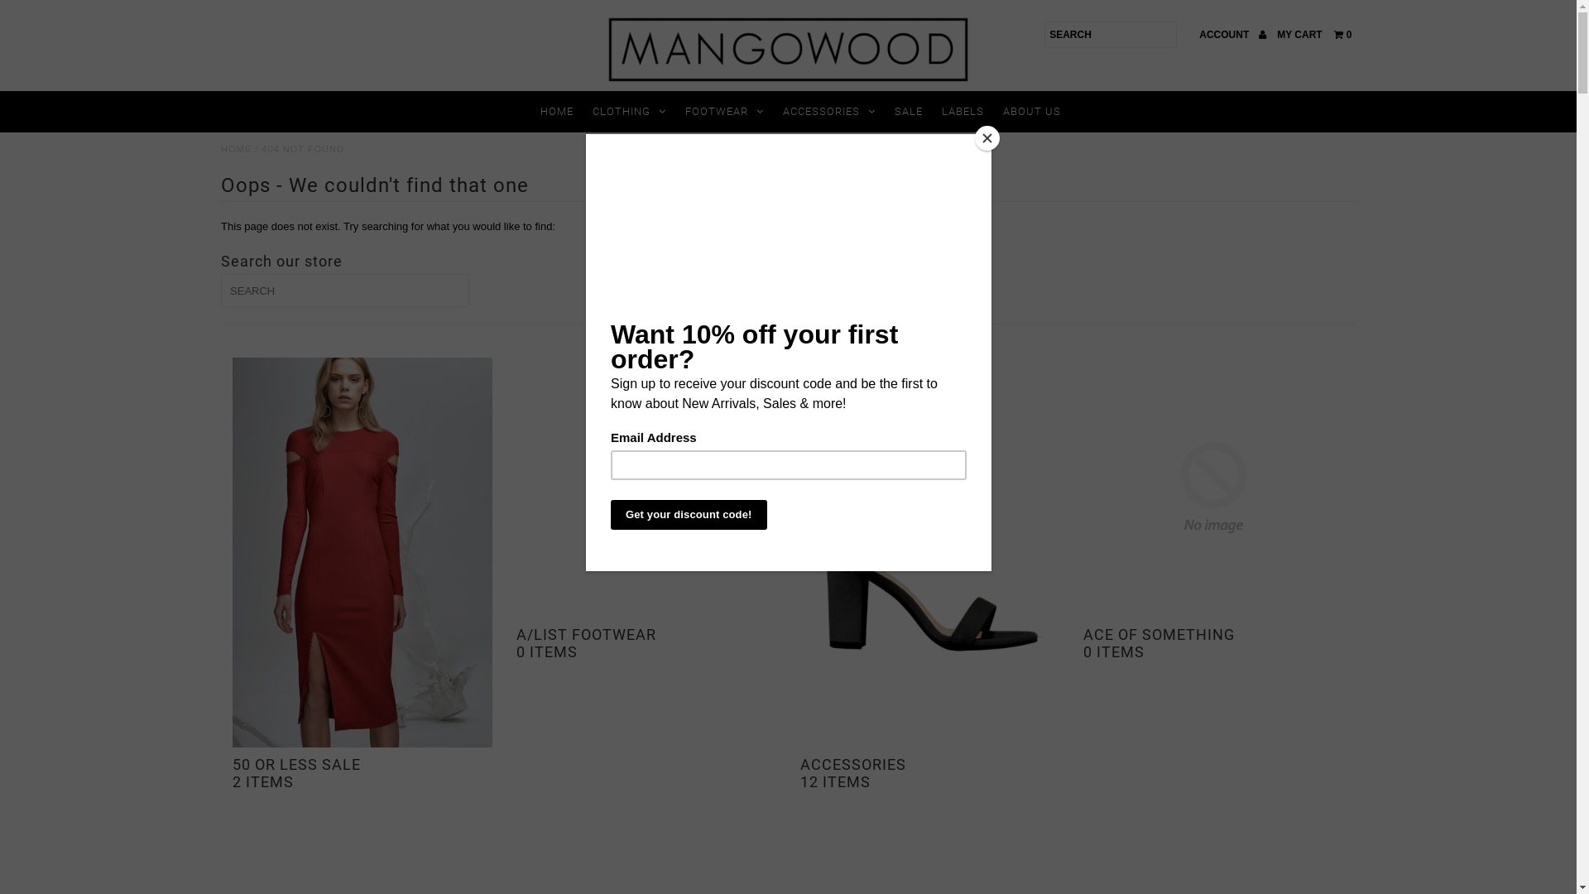  Describe the element at coordinates (1213, 643) in the screenshot. I see `ACE OF SOMETHING
0 ITEMS` at that location.